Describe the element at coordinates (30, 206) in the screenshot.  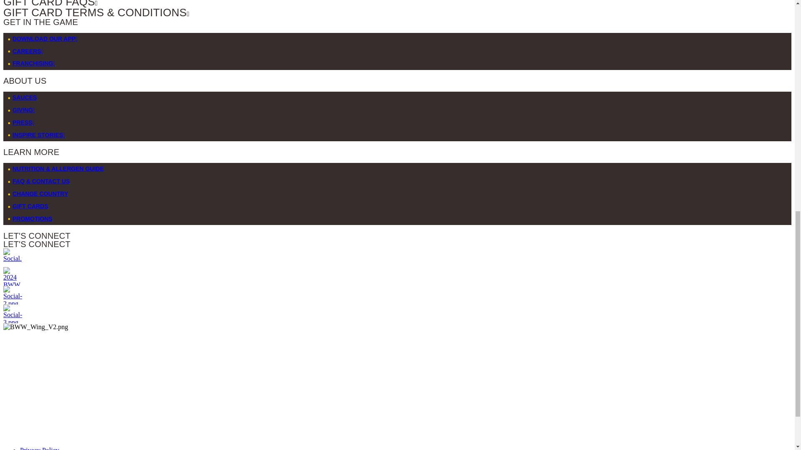
I see `GIFT CARDS` at that location.